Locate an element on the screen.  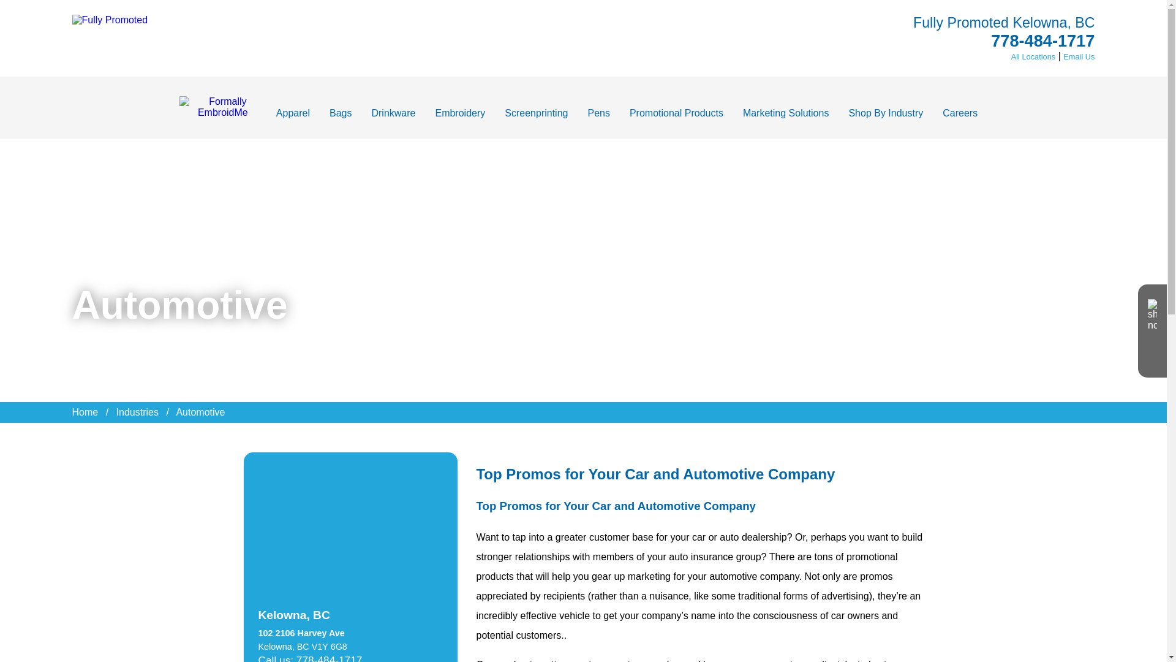
All Locations is located at coordinates (1034, 56).